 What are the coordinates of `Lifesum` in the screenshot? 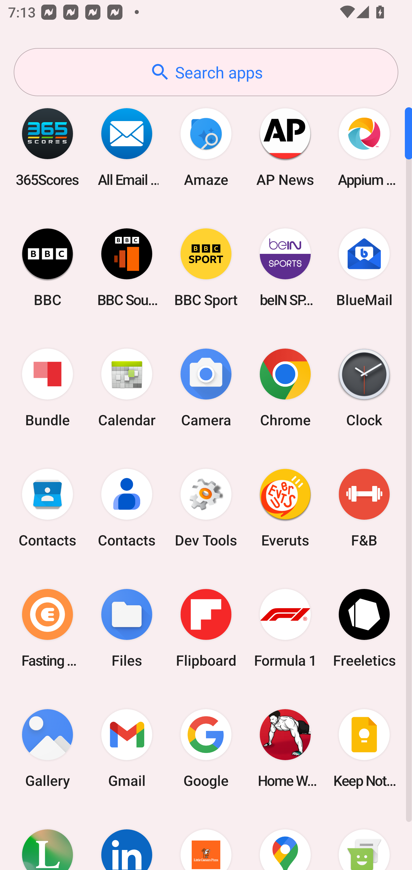 It's located at (47, 839).